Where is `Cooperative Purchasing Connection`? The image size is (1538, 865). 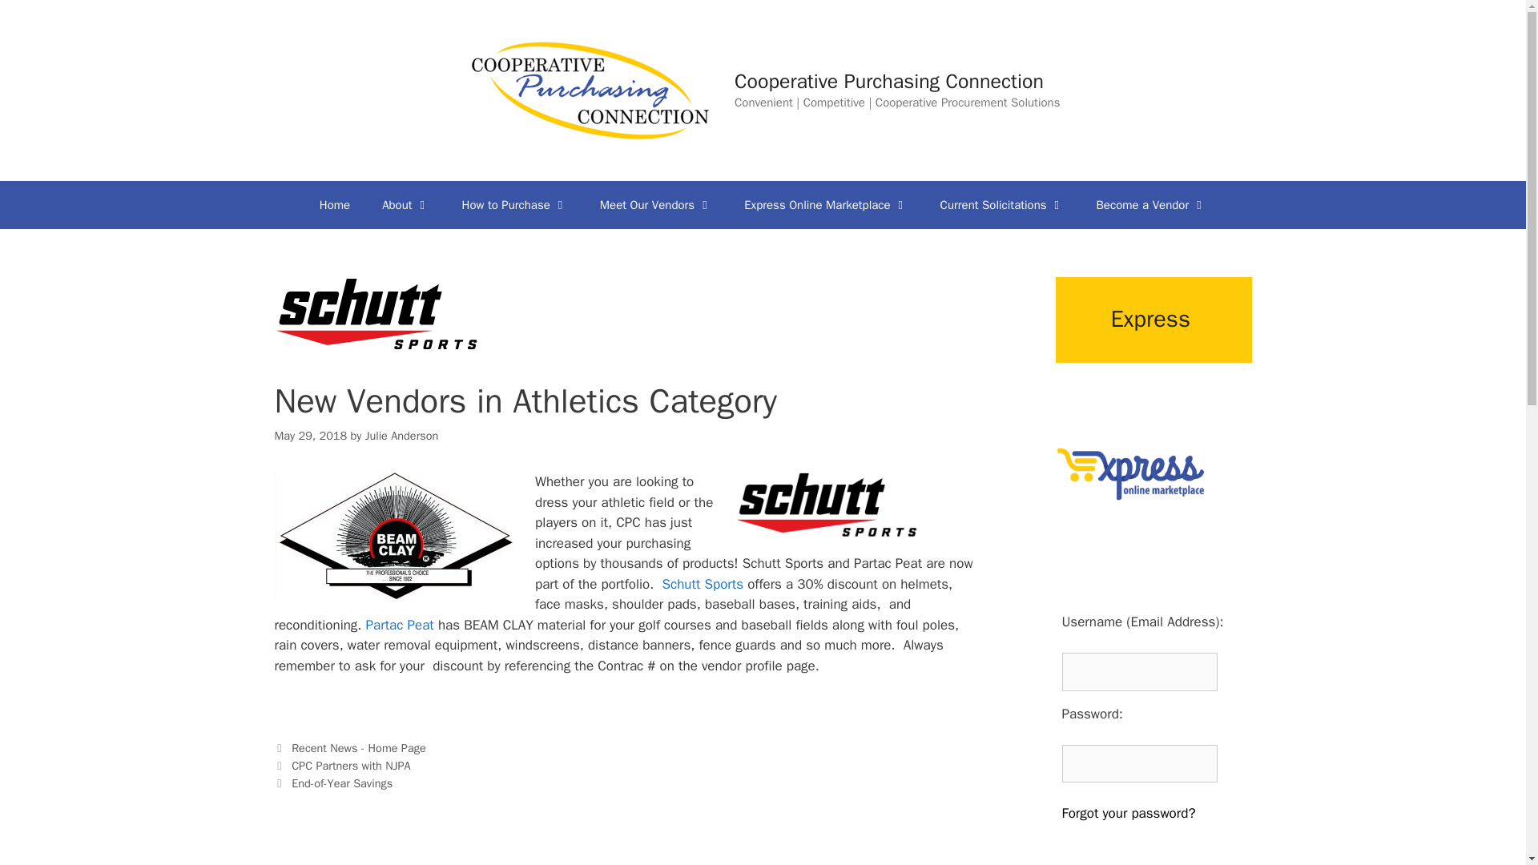
Cooperative Purchasing Connection is located at coordinates (889, 81).